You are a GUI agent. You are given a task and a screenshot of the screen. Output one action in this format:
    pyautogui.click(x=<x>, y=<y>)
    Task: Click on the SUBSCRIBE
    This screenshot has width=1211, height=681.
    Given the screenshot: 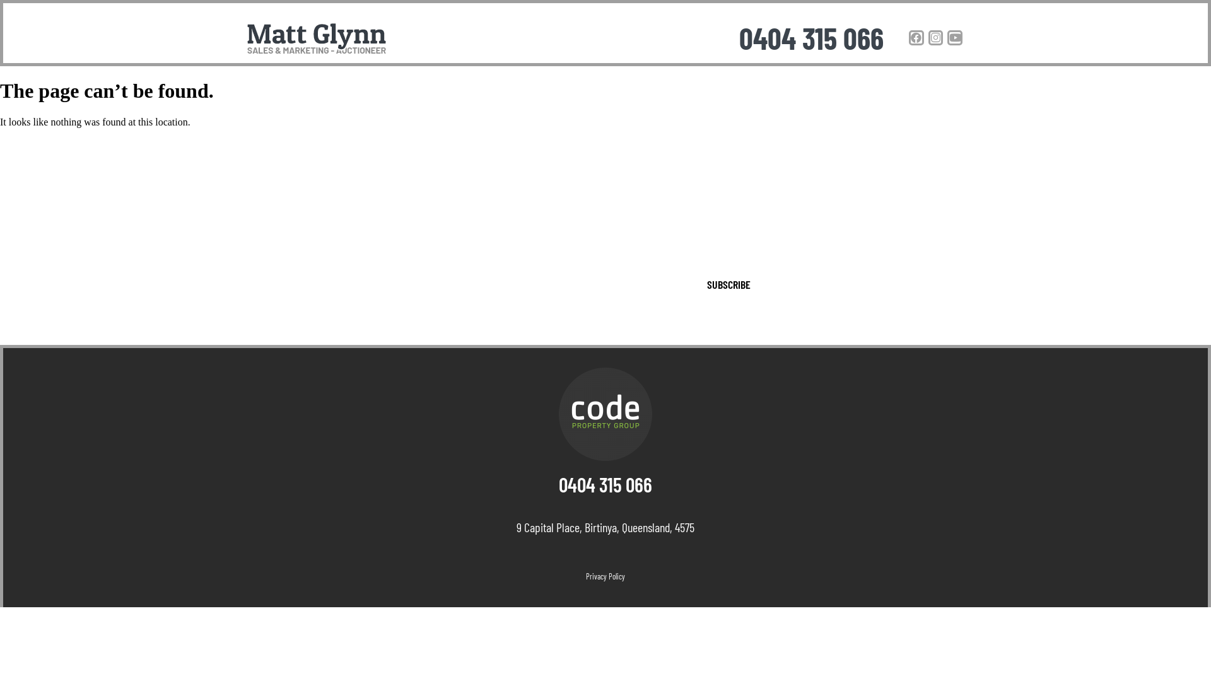 What is the action you would take?
    pyautogui.click(x=729, y=284)
    